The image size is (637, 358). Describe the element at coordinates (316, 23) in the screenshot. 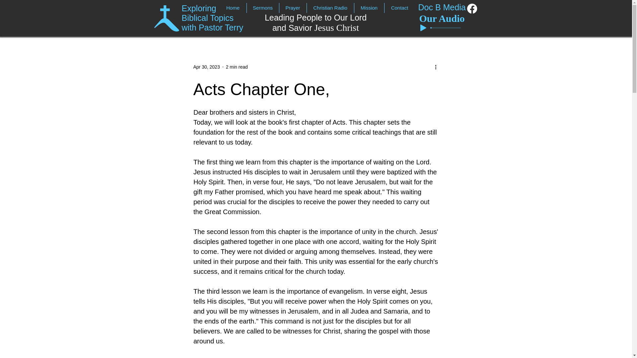

I see `Contact` at that location.